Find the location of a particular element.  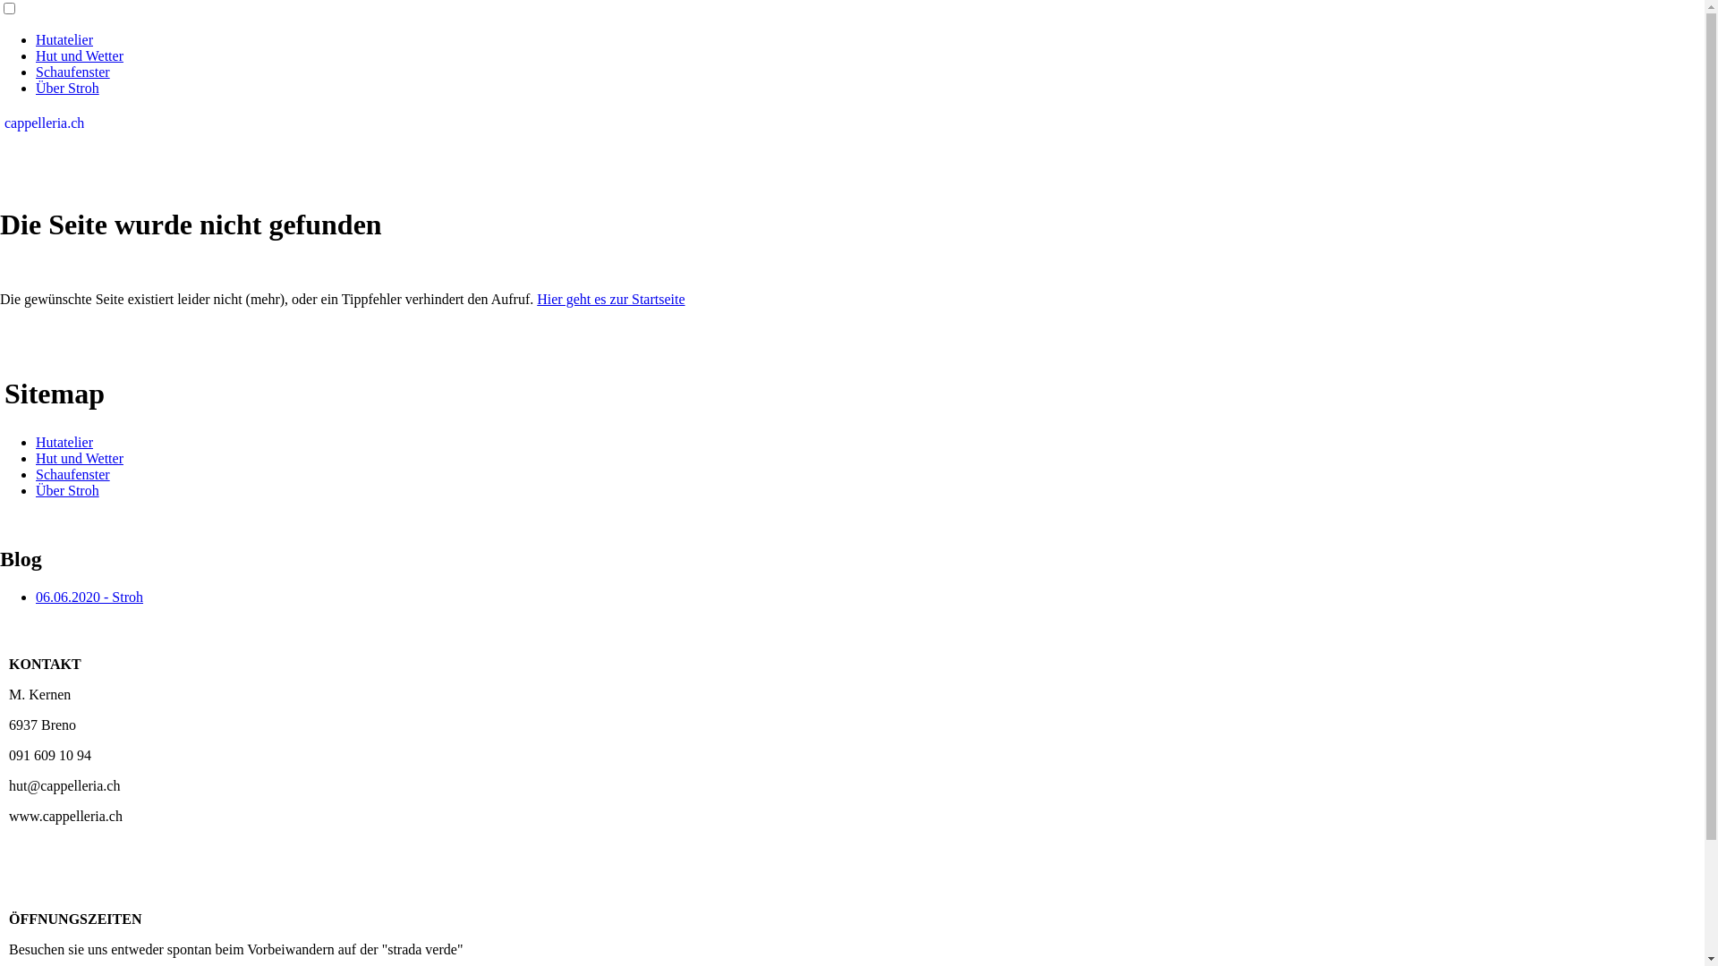

Hutatelier is located at coordinates (64, 39).